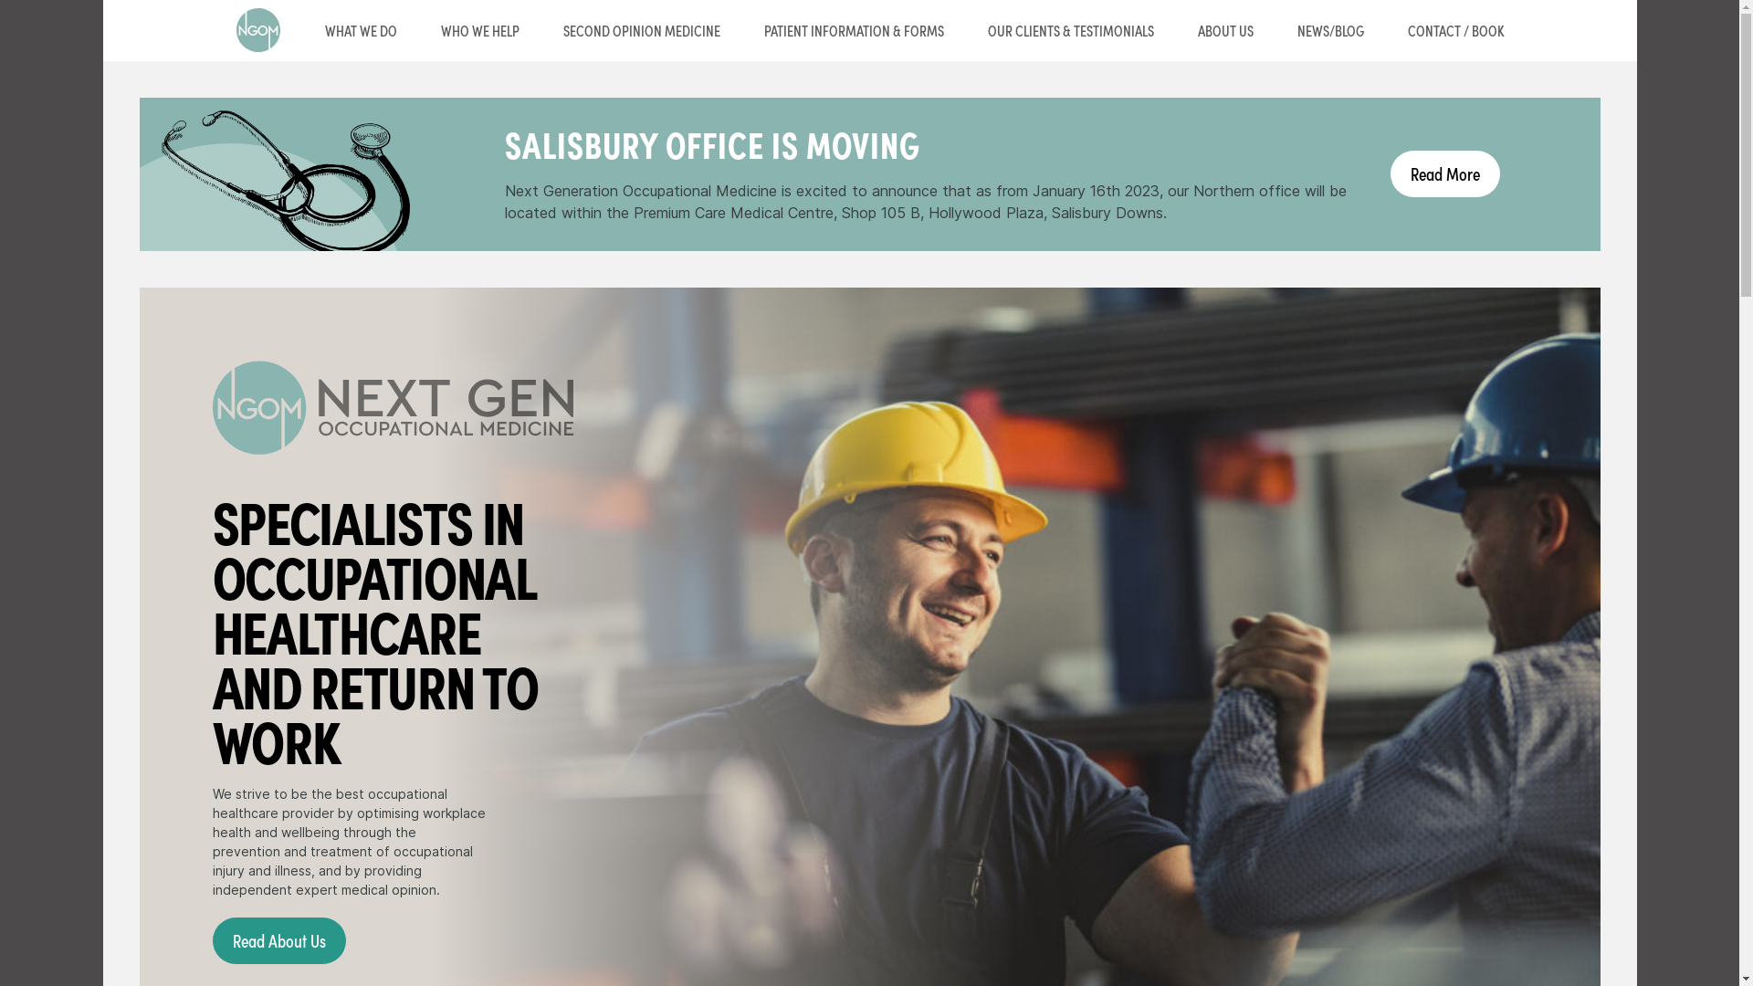  I want to click on SECOND OPINION MEDICINE, so click(641, 31).